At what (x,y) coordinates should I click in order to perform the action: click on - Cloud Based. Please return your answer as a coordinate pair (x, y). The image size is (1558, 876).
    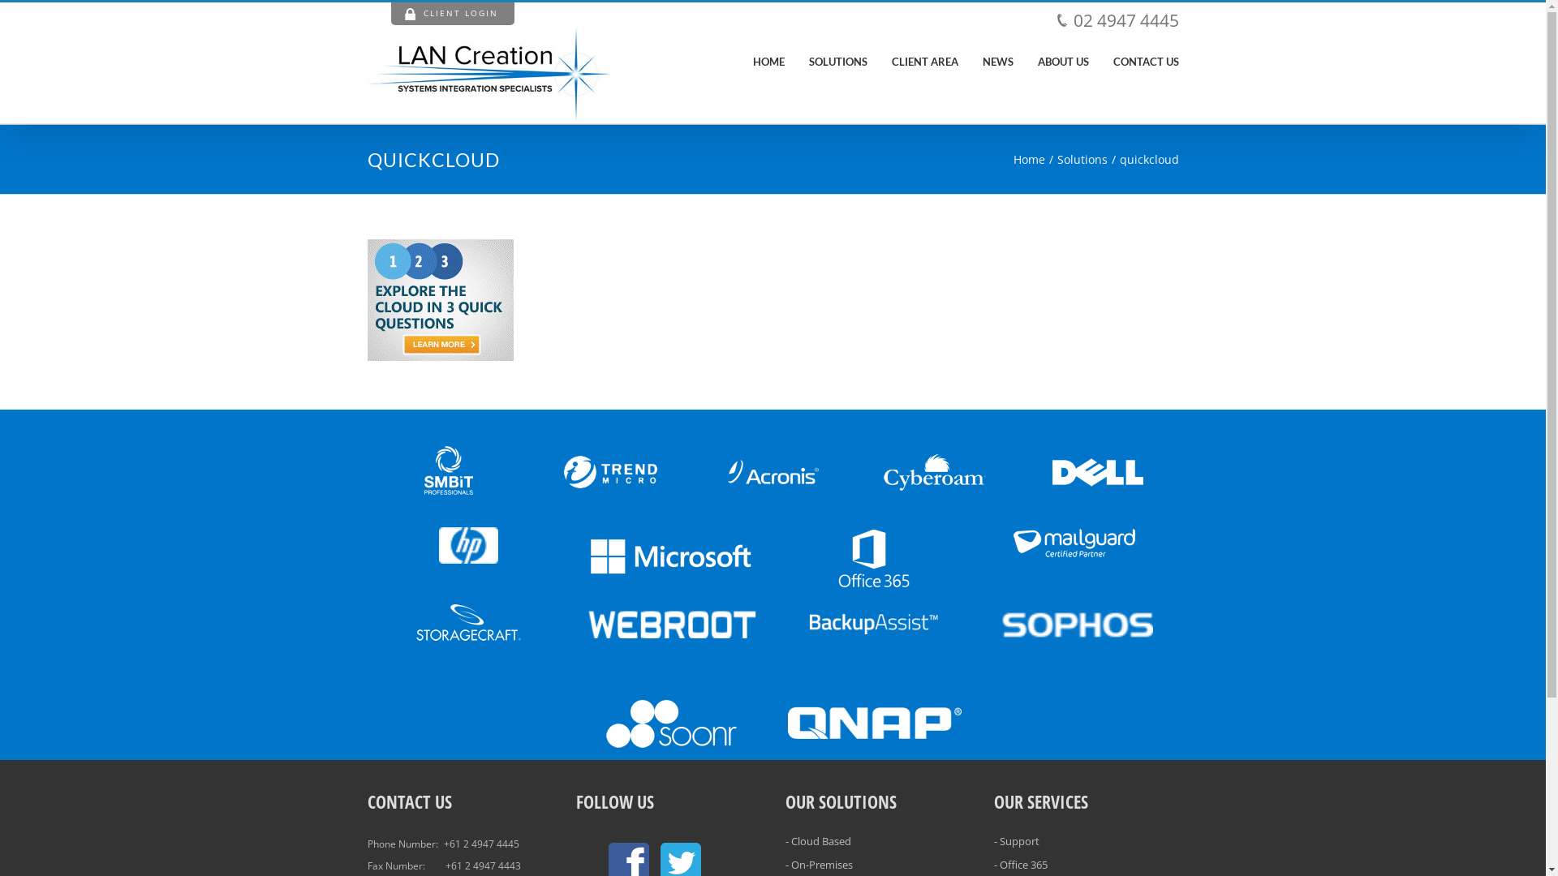
    Looking at the image, I should click on (878, 846).